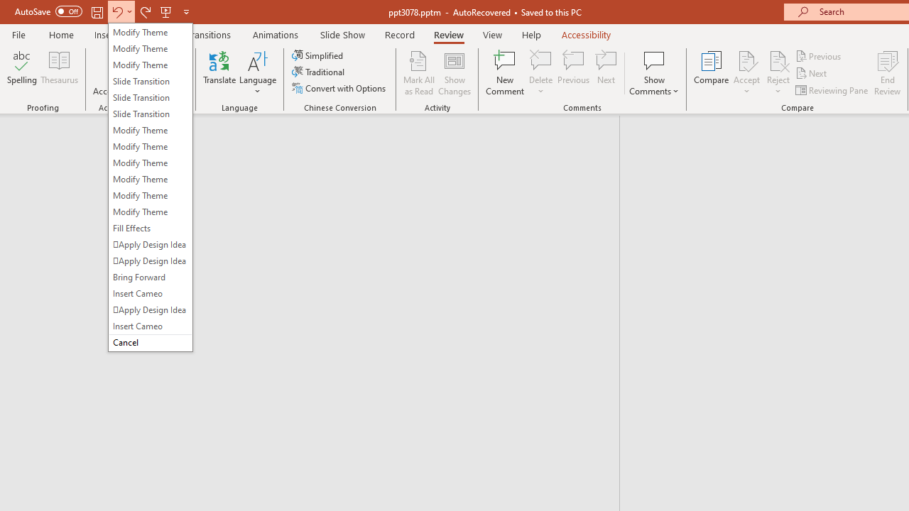 Image resolution: width=909 pixels, height=511 pixels. I want to click on Show Comments, so click(654, 60).